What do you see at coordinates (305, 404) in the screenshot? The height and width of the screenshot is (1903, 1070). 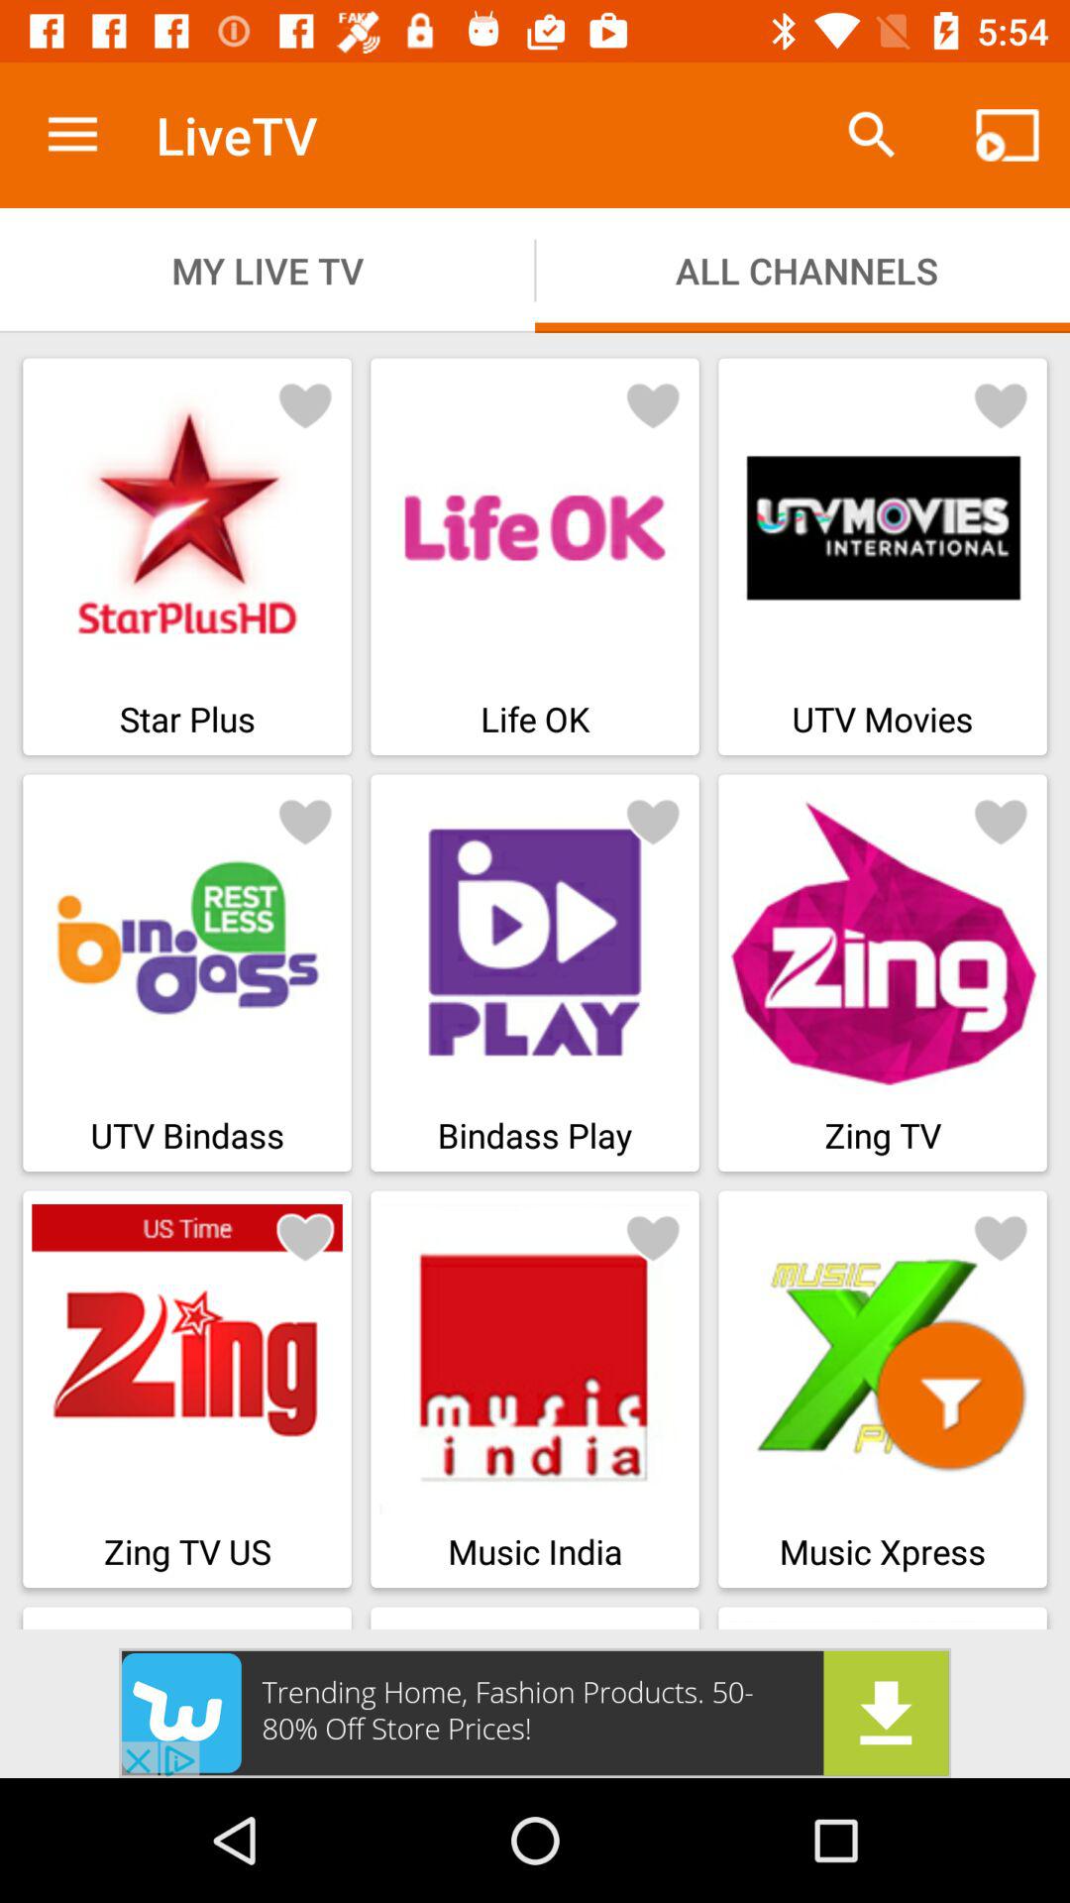 I see `advertisement to favorites` at bounding box center [305, 404].